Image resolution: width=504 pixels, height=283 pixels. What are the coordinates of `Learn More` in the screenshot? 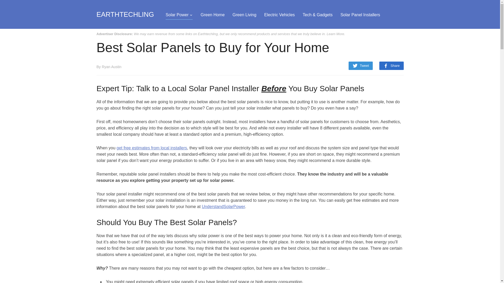 It's located at (335, 34).